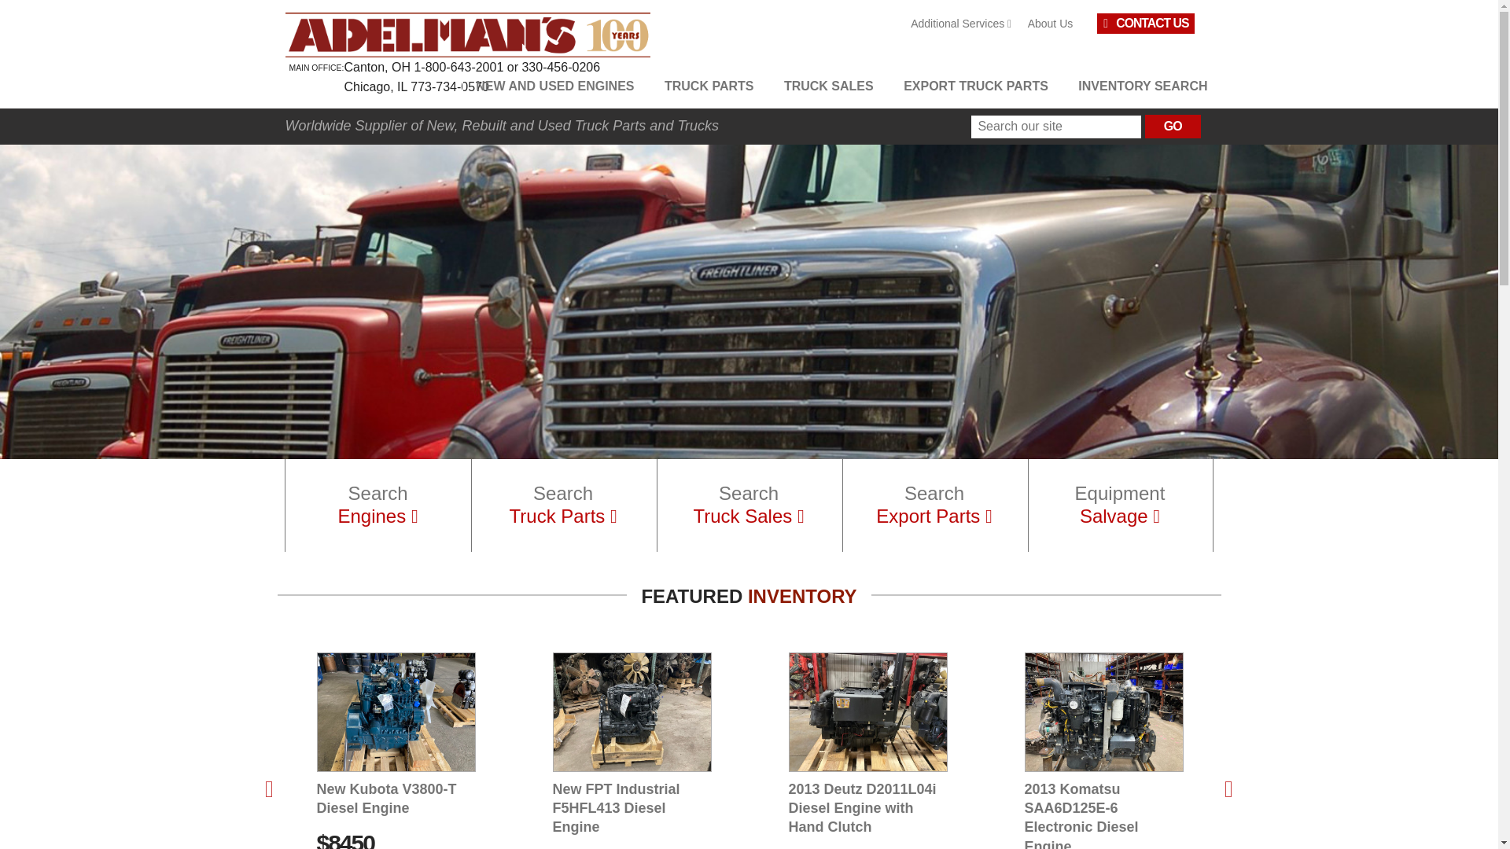 Image resolution: width=1510 pixels, height=849 pixels. What do you see at coordinates (1051, 24) in the screenshot?
I see `About Us` at bounding box center [1051, 24].